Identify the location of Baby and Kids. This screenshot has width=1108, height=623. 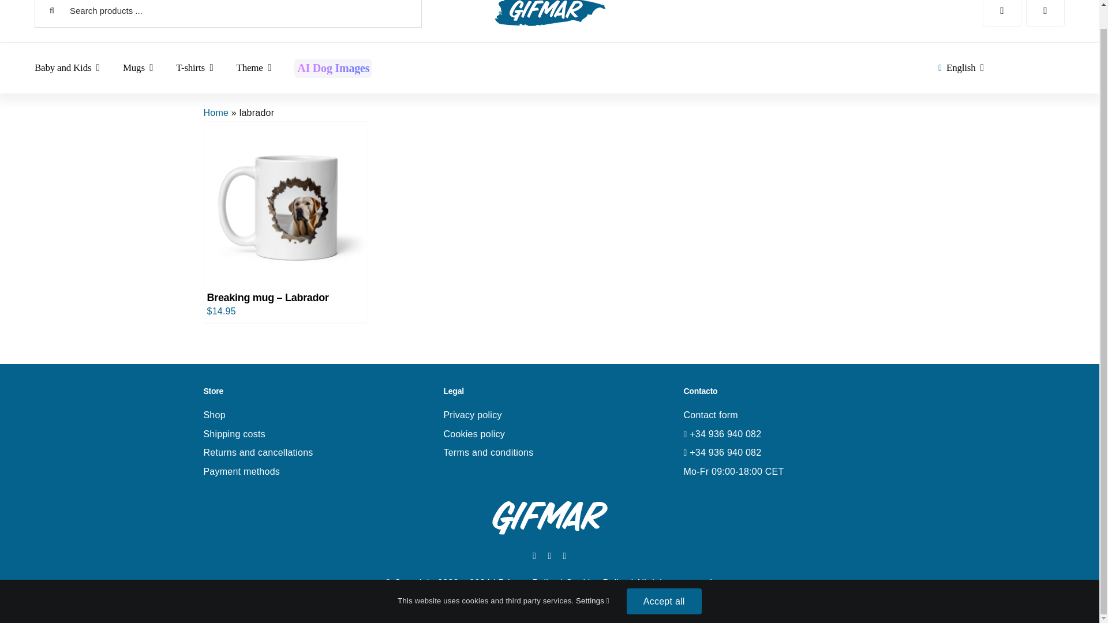
(67, 68).